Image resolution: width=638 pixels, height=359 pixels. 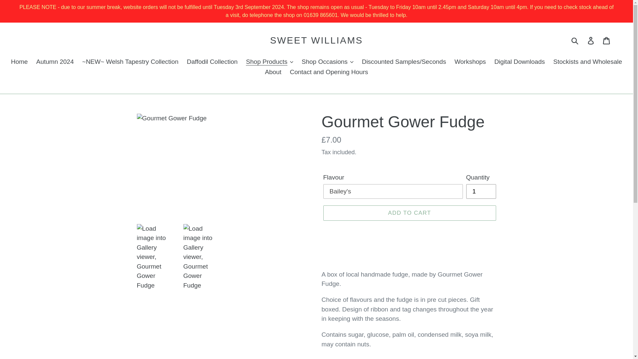 I want to click on Cart, so click(x=607, y=41).